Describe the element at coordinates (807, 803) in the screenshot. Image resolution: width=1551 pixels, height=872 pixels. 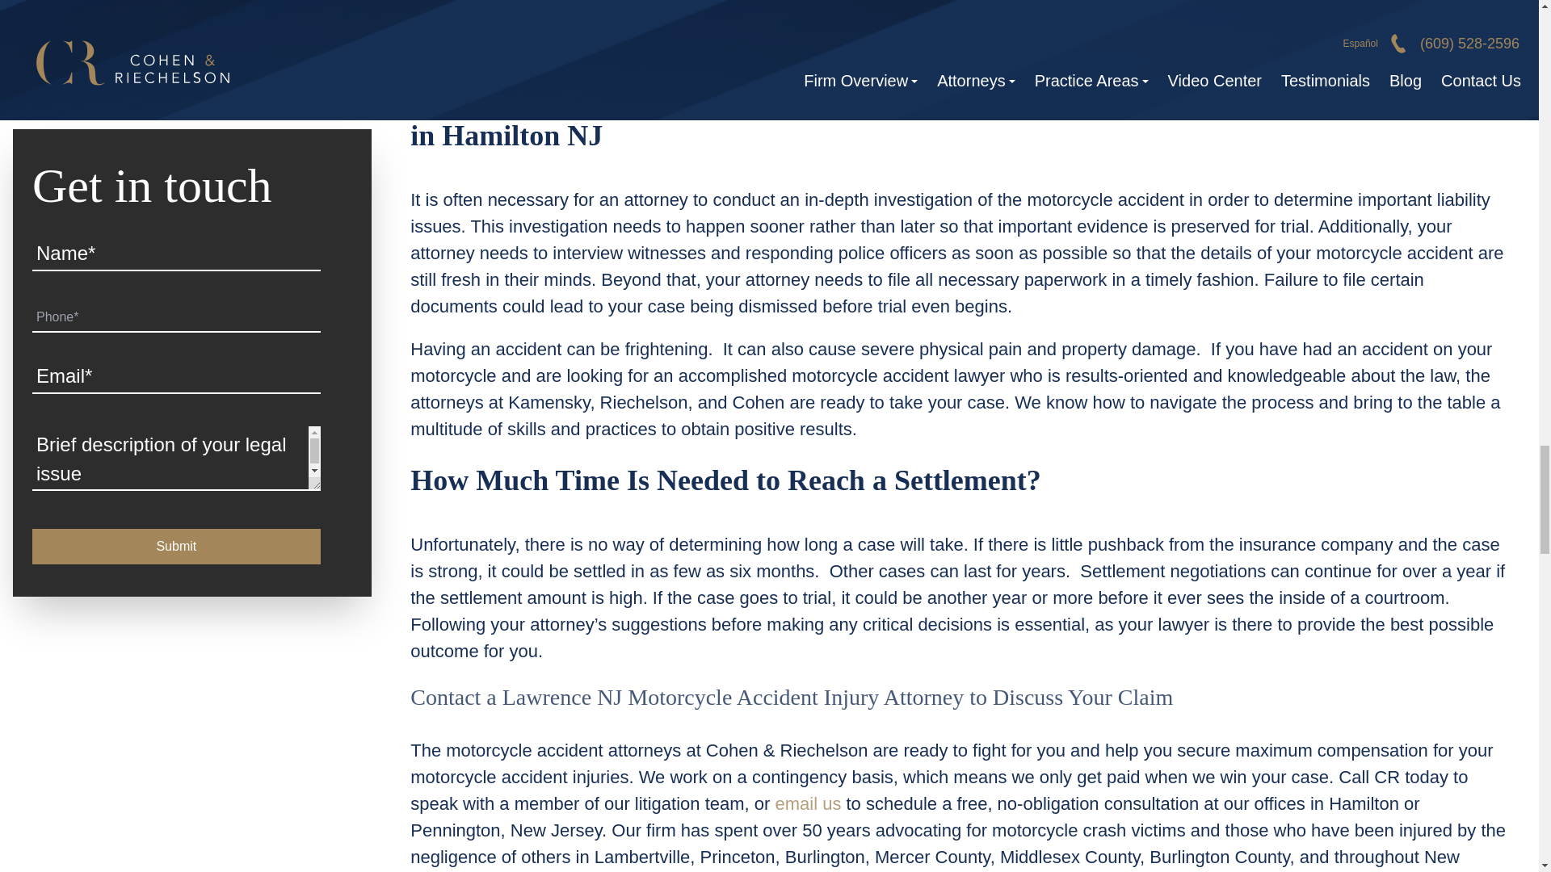
I see `Contact Us` at that location.